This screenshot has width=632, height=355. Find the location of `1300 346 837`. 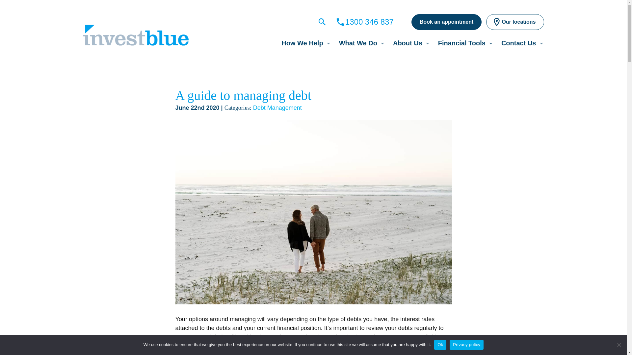

1300 346 837 is located at coordinates (365, 22).